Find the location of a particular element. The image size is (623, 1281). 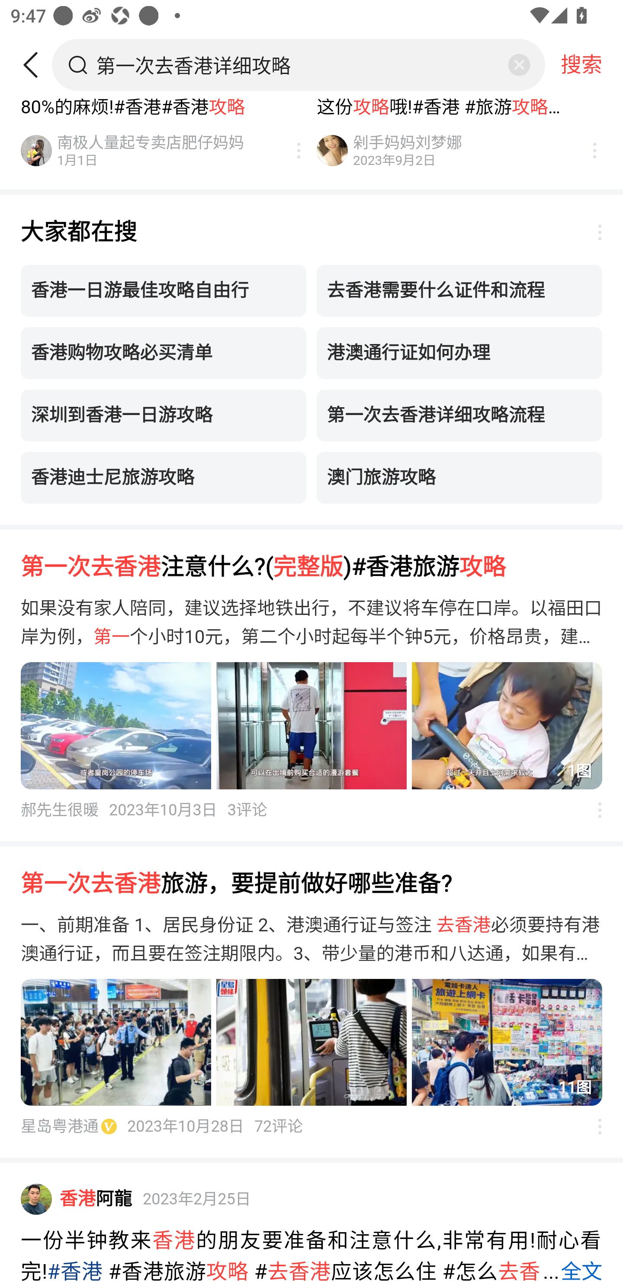

深圳到香港一日游攻略 is located at coordinates (164, 417).